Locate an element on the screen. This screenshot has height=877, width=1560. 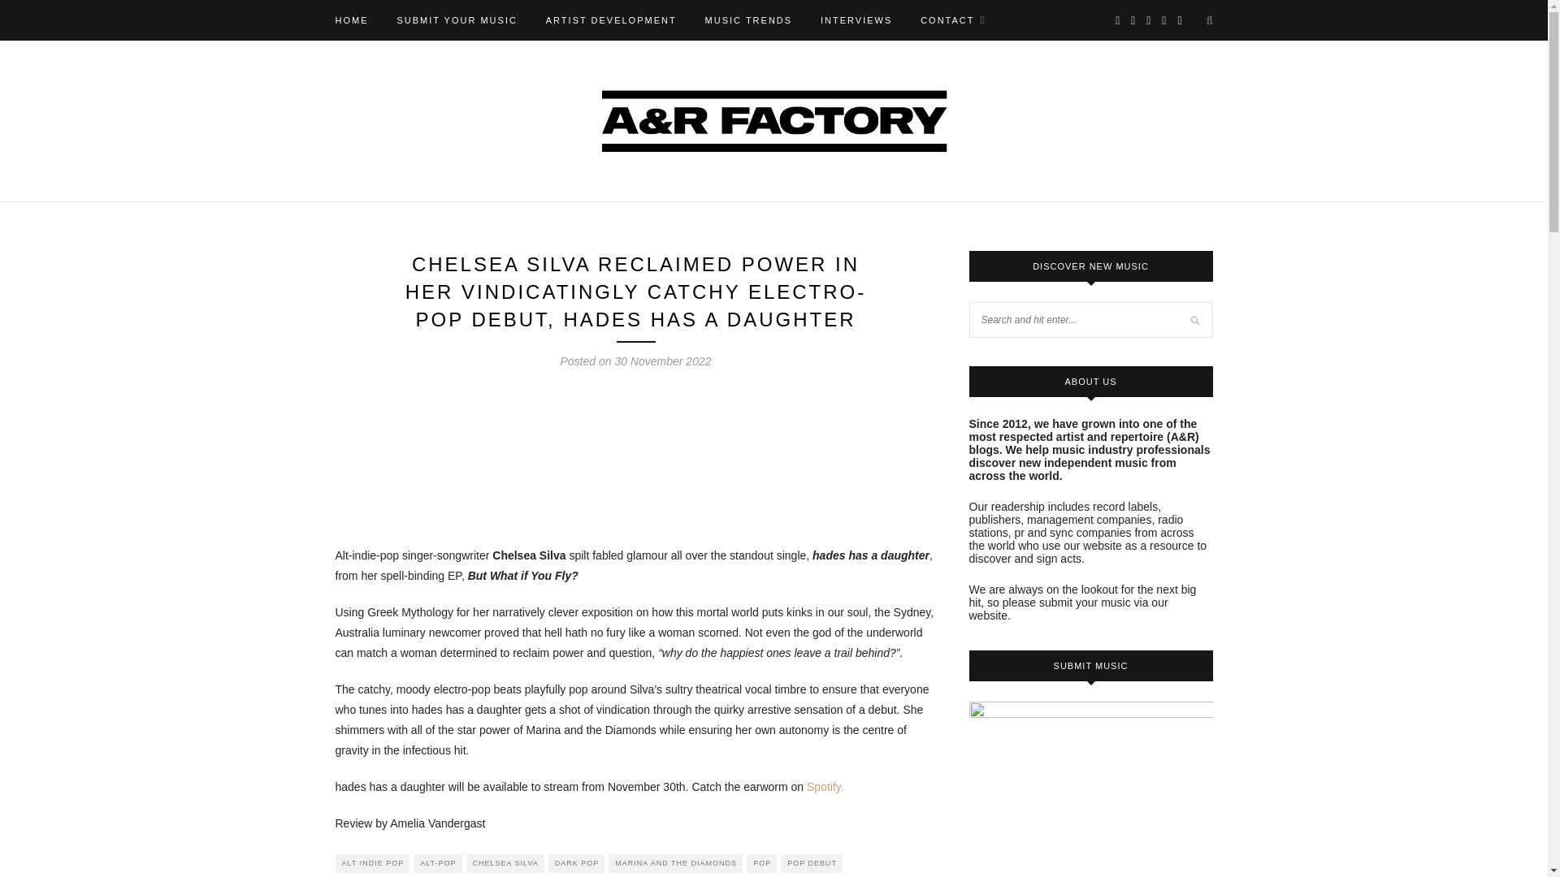
Spotify. is located at coordinates (825, 787).